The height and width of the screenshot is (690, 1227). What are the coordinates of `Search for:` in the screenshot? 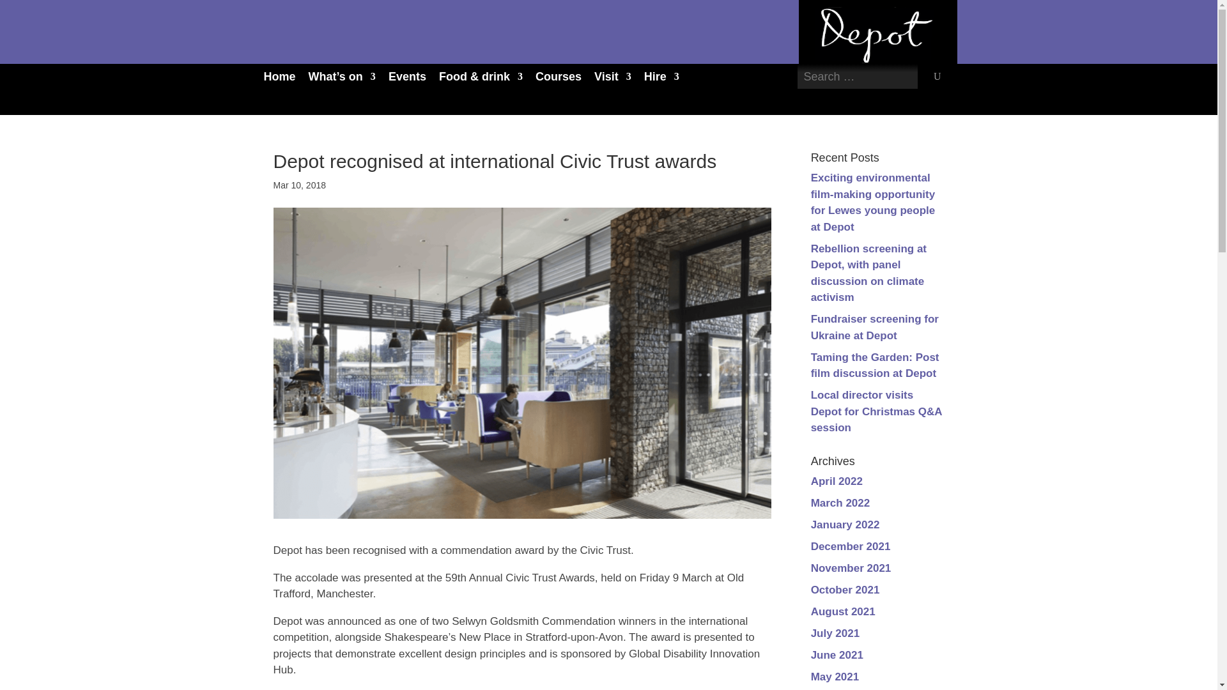 It's located at (858, 77).